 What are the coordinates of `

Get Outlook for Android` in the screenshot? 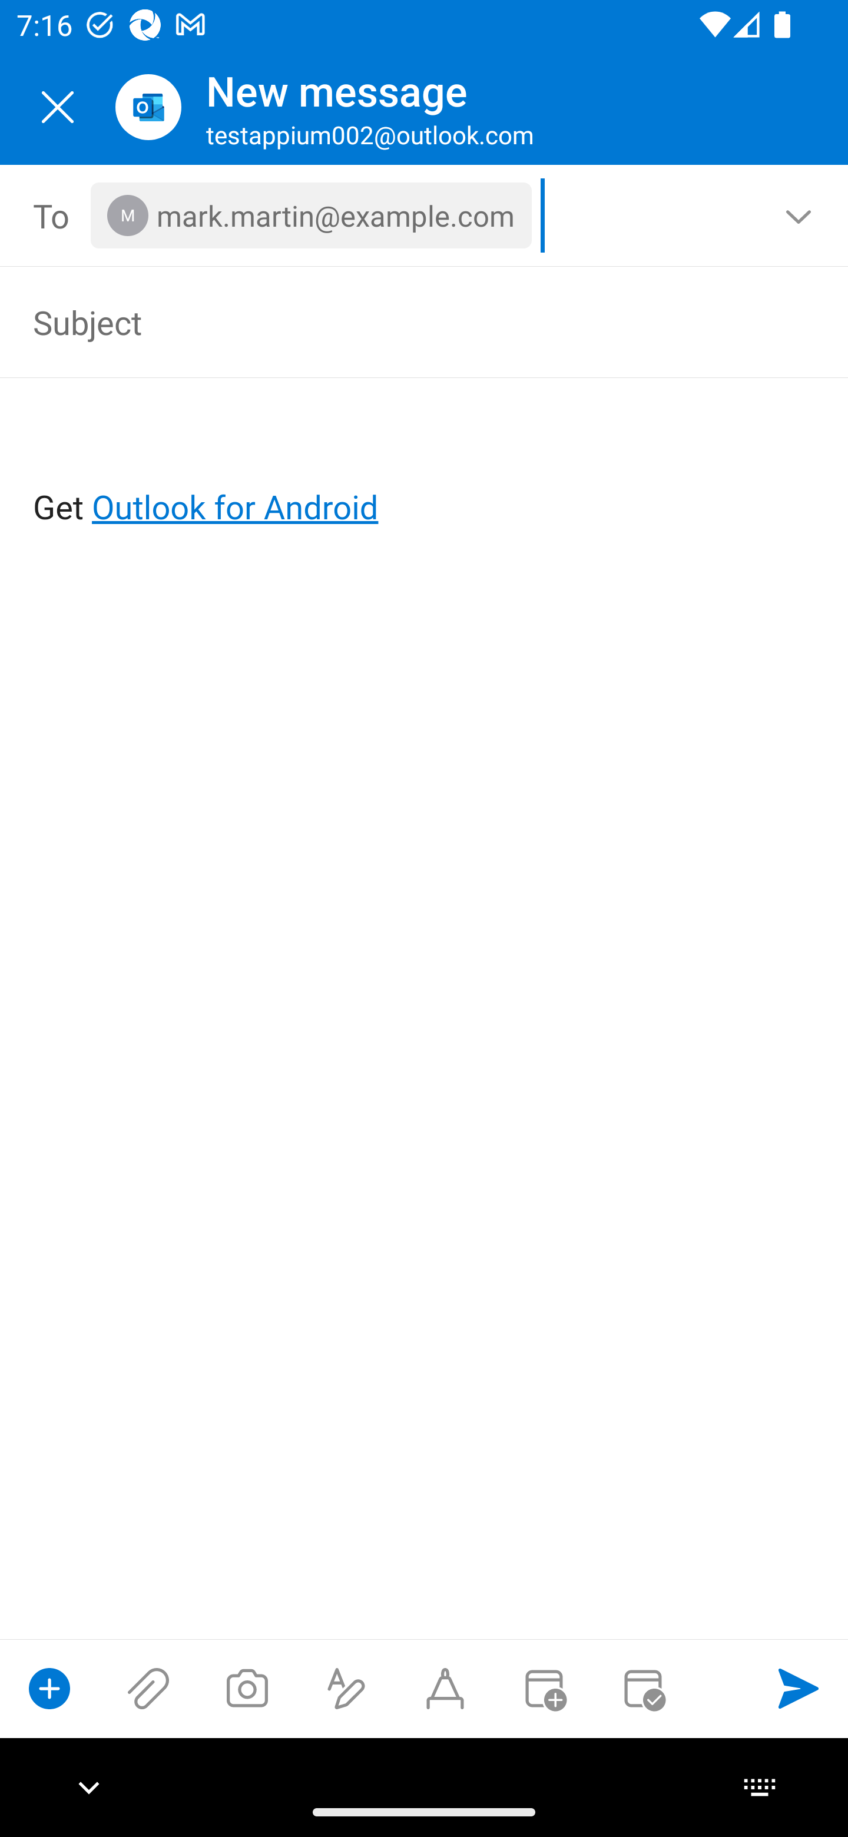 It's located at (425, 469).